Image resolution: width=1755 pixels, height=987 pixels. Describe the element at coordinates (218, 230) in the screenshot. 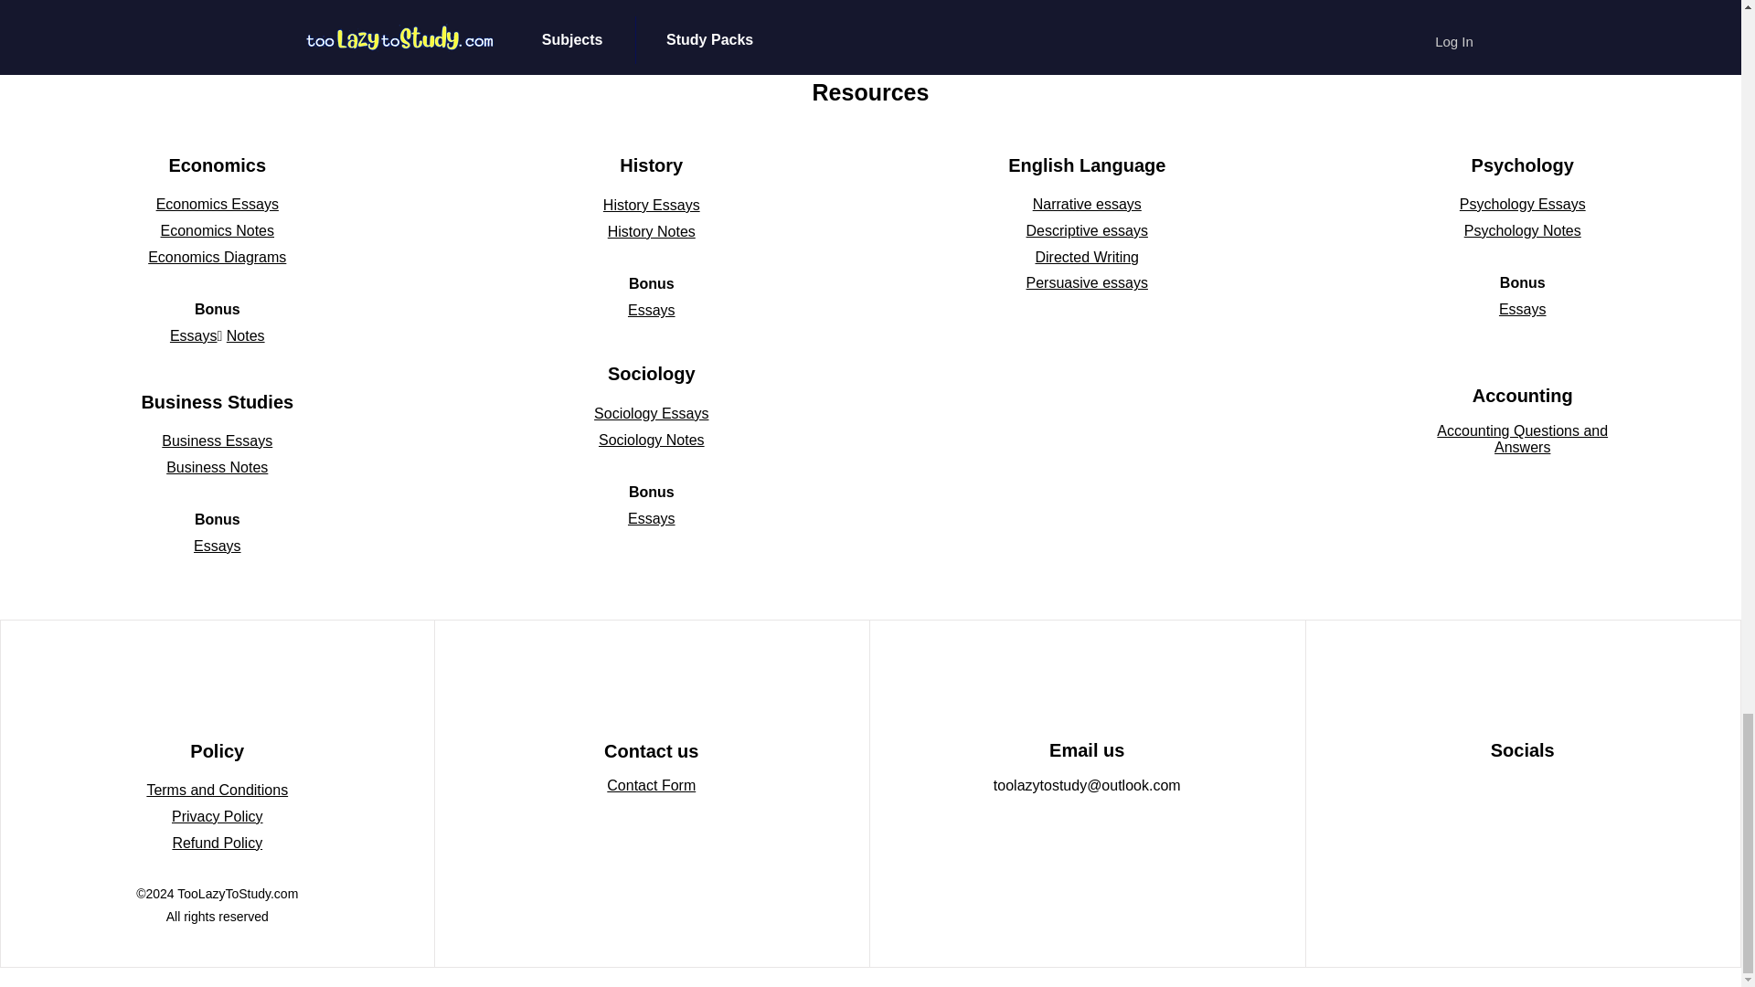

I see `Economics Notes` at that location.